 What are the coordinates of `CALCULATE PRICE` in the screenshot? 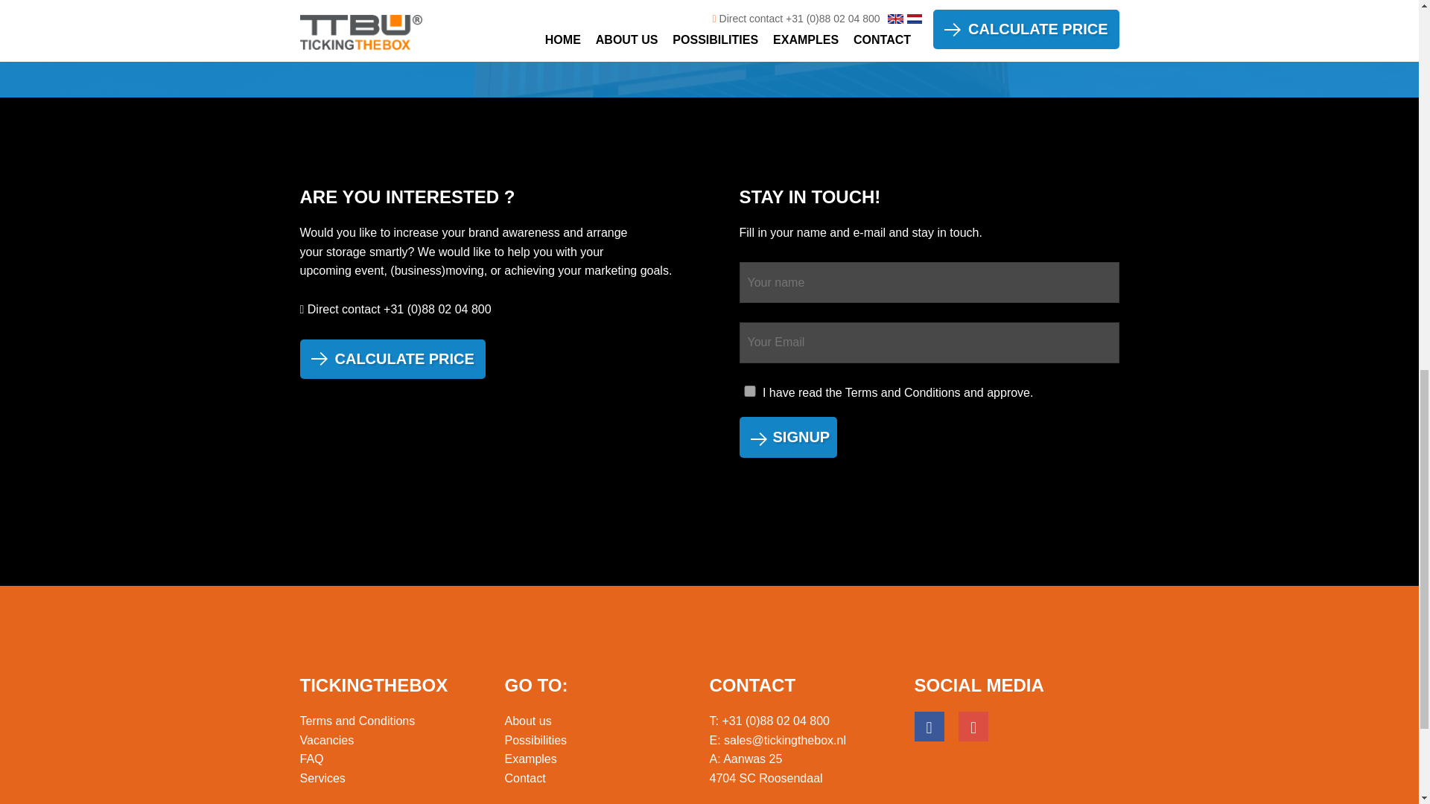 It's located at (392, 359).